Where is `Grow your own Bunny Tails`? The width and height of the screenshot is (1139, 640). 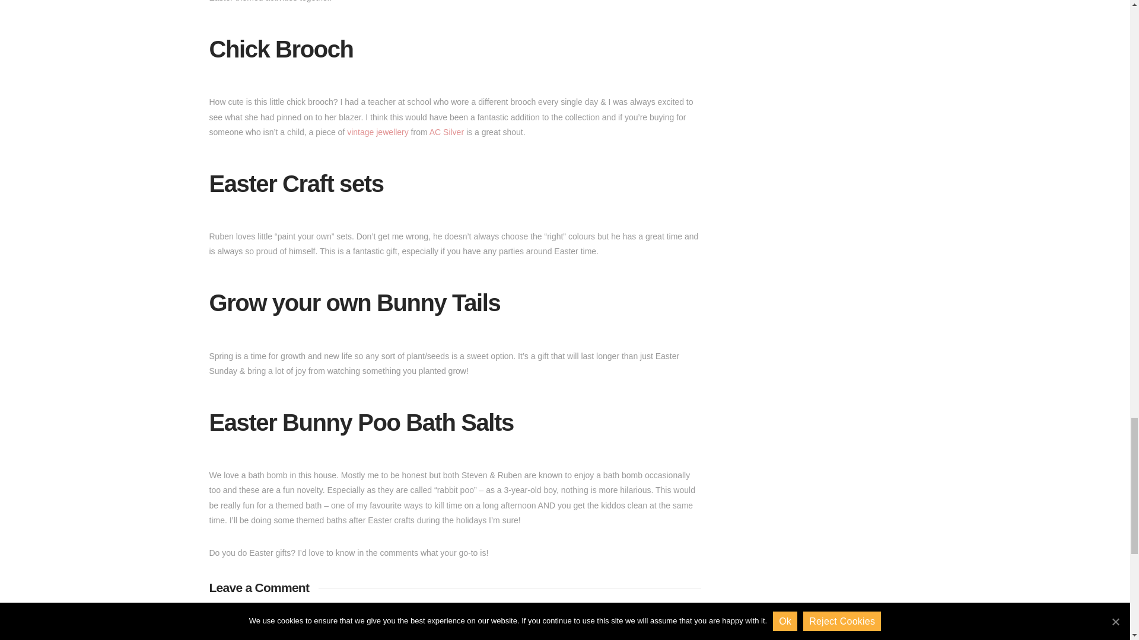 Grow your own Bunny Tails is located at coordinates (354, 303).